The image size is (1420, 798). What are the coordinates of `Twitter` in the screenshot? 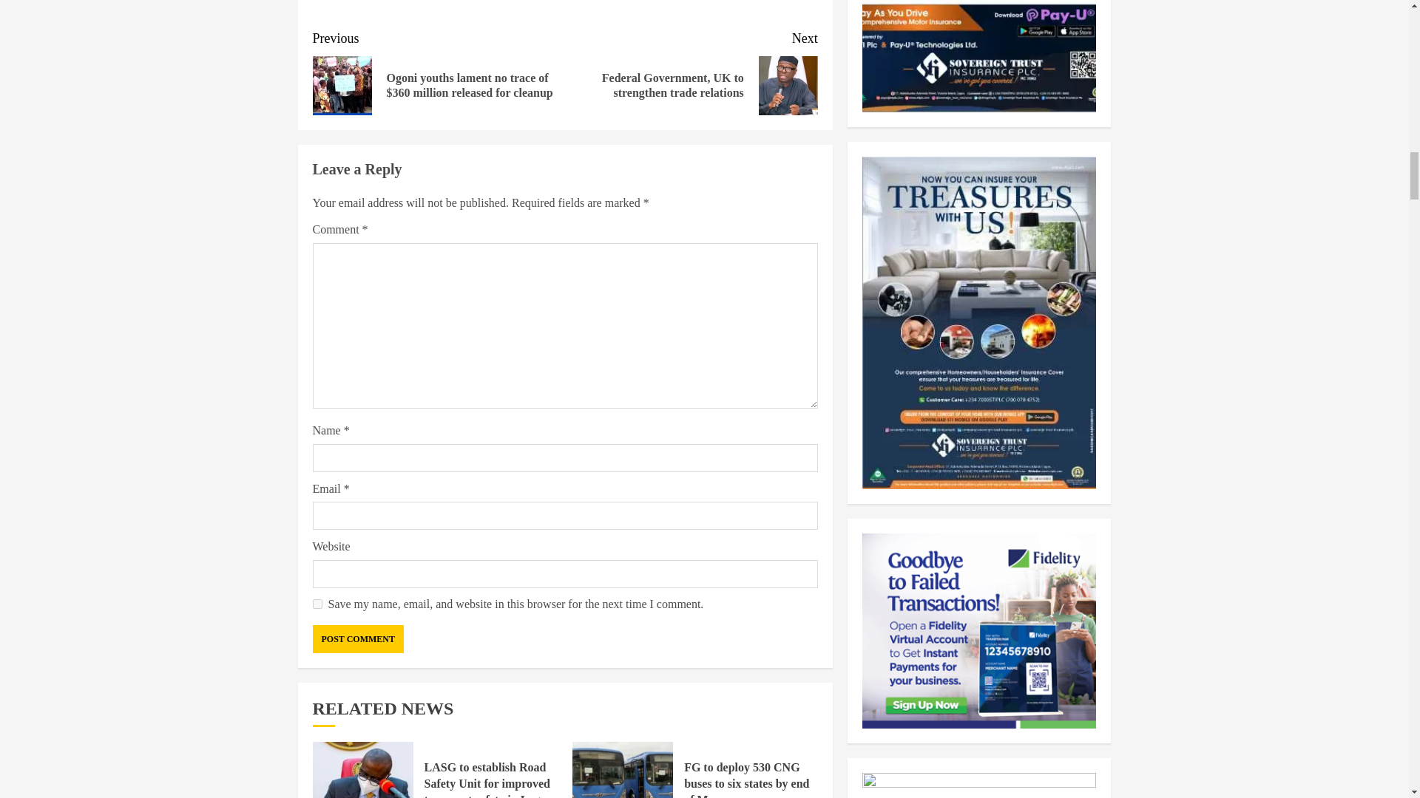 It's located at (438, 4).